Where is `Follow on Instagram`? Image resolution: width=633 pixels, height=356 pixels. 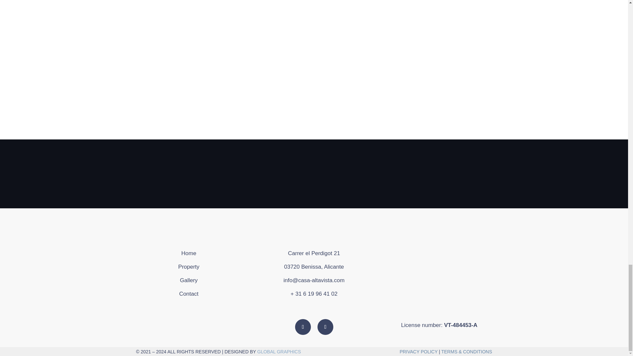
Follow on Instagram is located at coordinates (325, 327).